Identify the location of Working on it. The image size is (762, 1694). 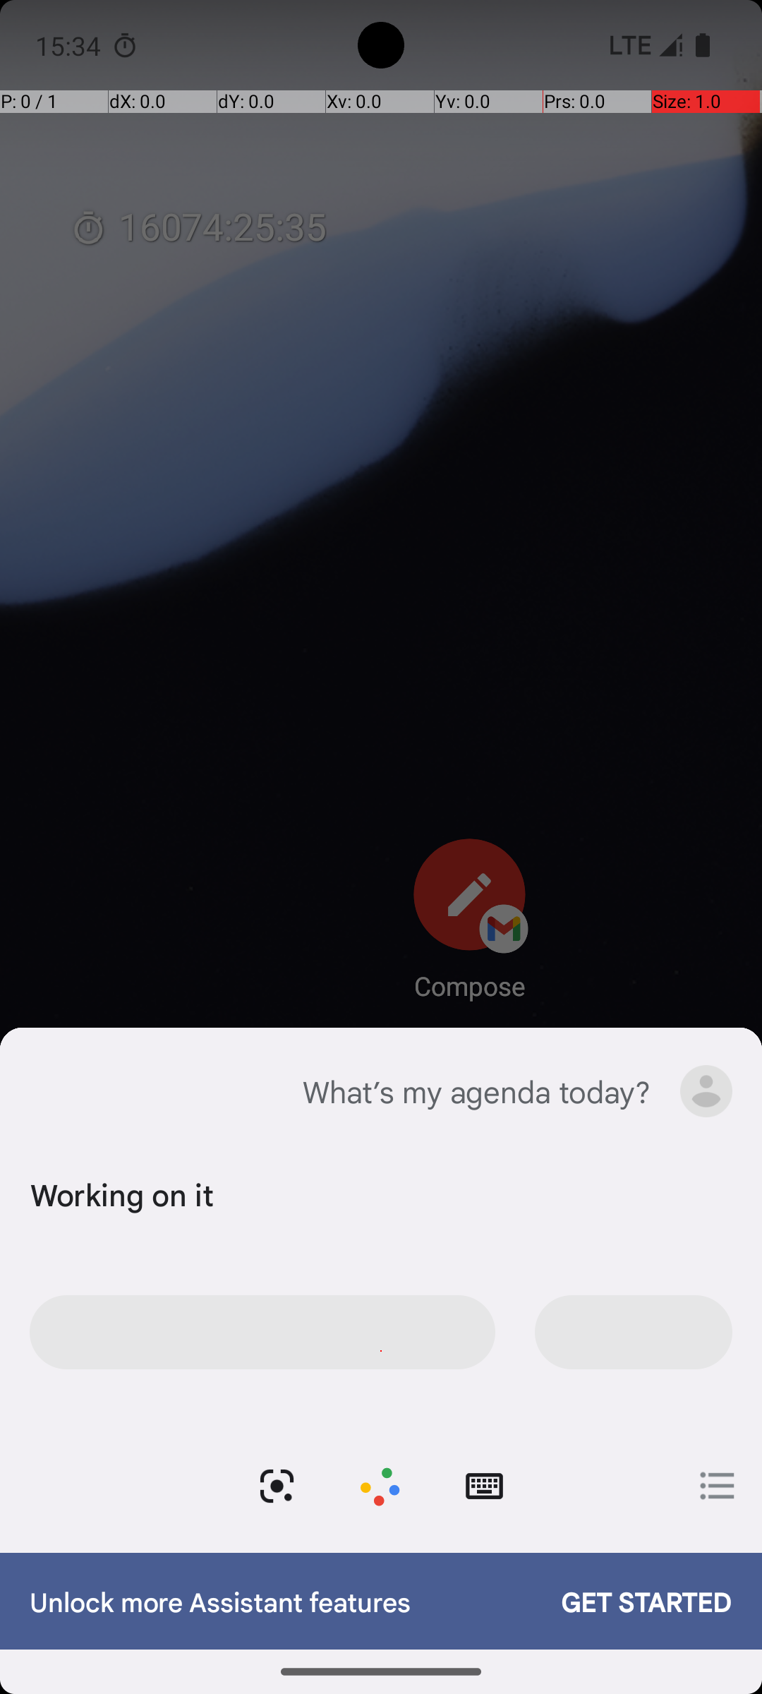
(377, 1194).